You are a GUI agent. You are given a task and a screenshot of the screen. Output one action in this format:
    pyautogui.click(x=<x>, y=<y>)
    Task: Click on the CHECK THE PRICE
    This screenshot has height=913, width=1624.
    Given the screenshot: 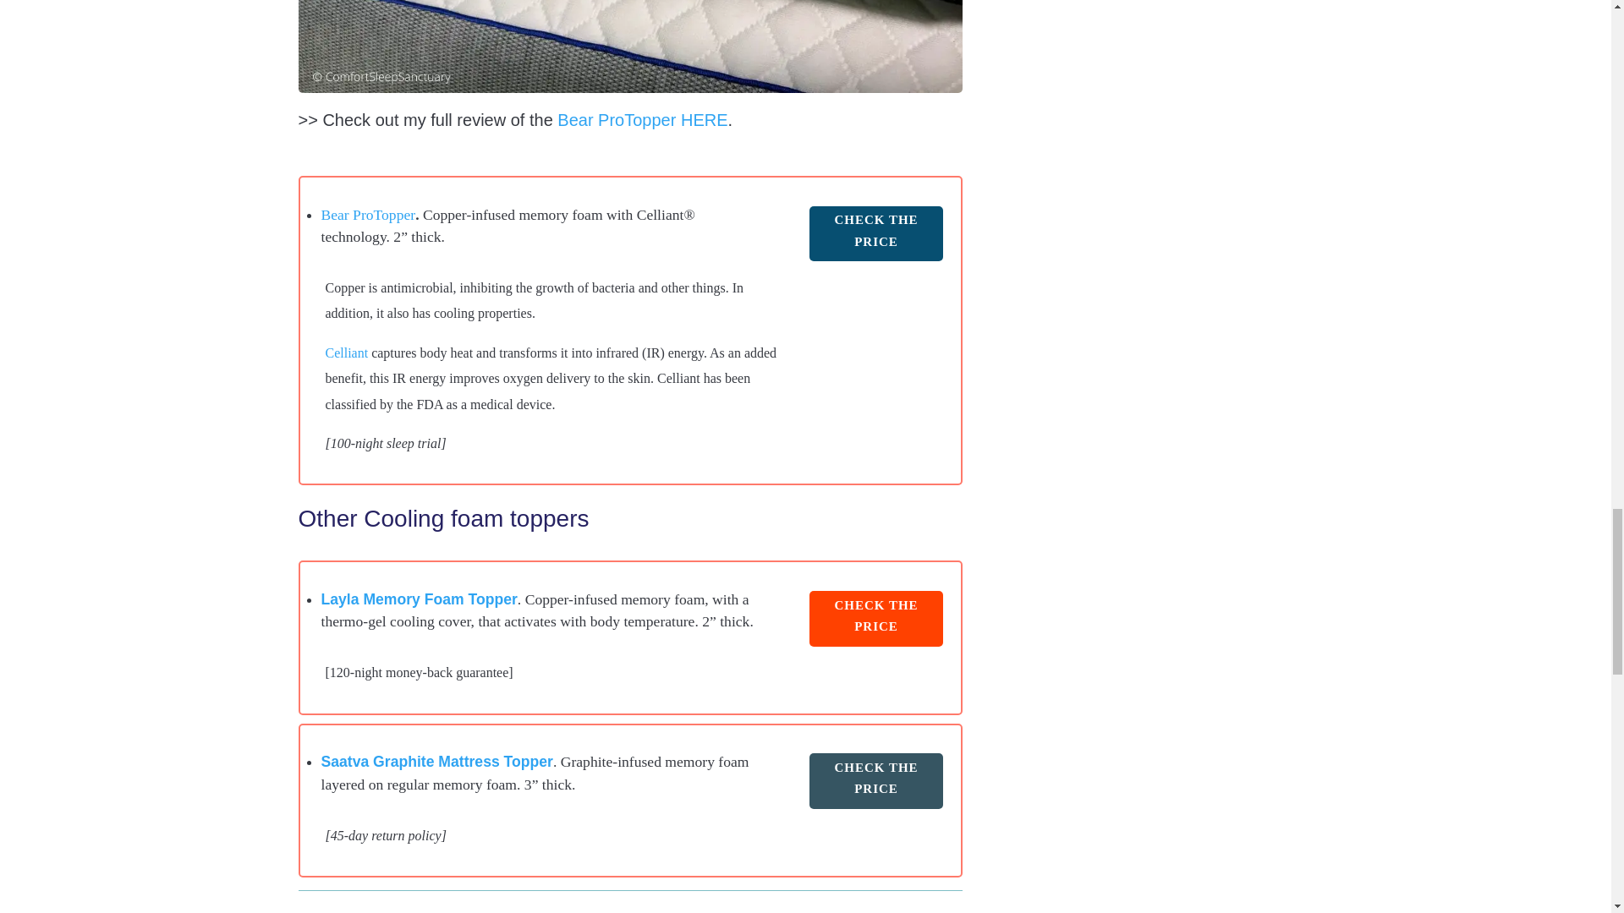 What is the action you would take?
    pyautogui.click(x=876, y=618)
    